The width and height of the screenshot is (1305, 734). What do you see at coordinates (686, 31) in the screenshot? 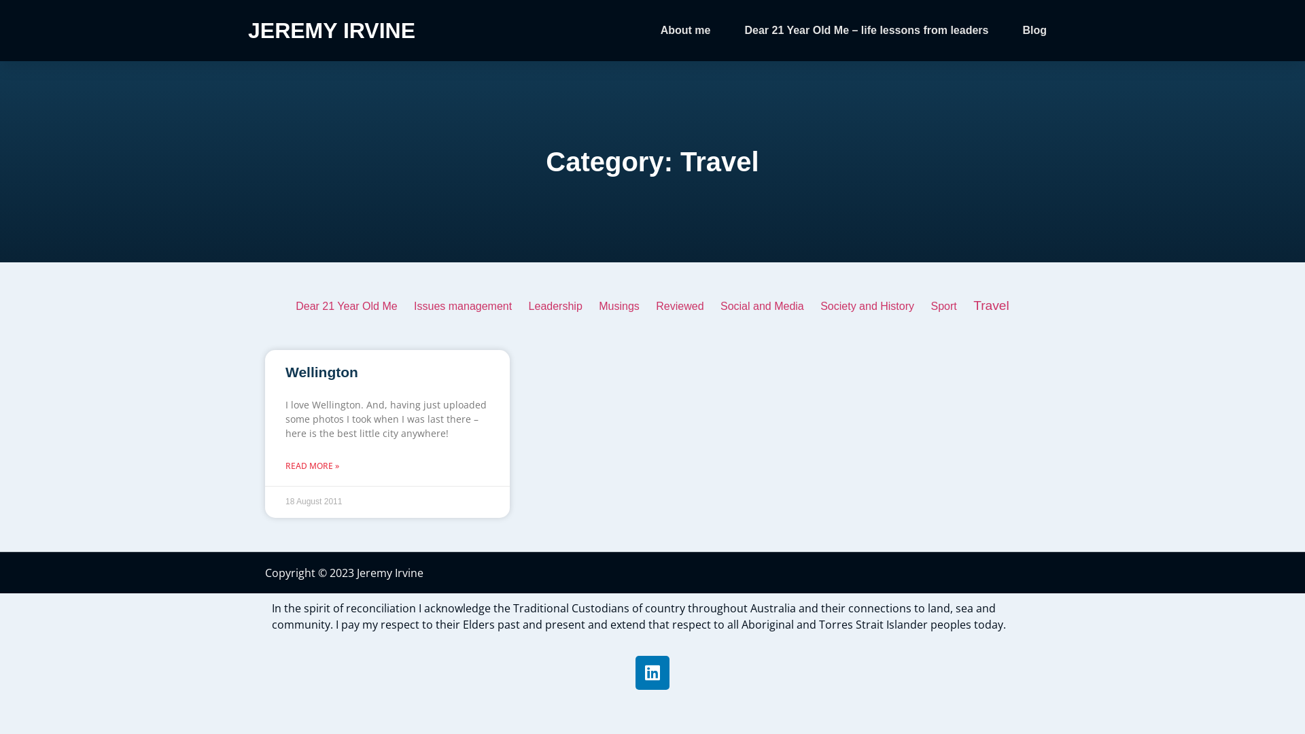
I see `About me` at bounding box center [686, 31].